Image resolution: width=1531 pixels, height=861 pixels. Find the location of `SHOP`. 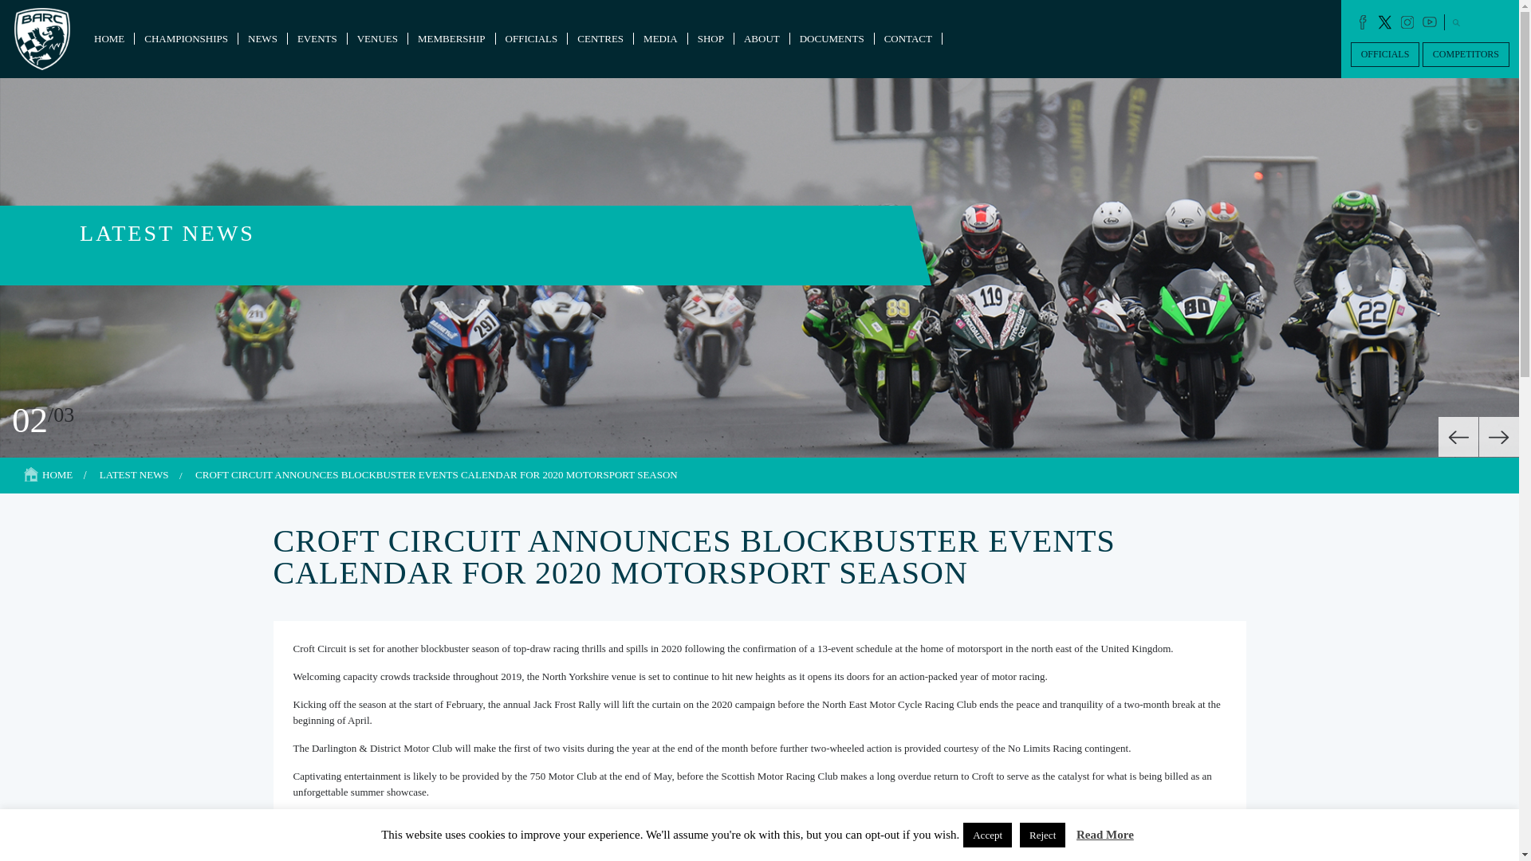

SHOP is located at coordinates (710, 38).